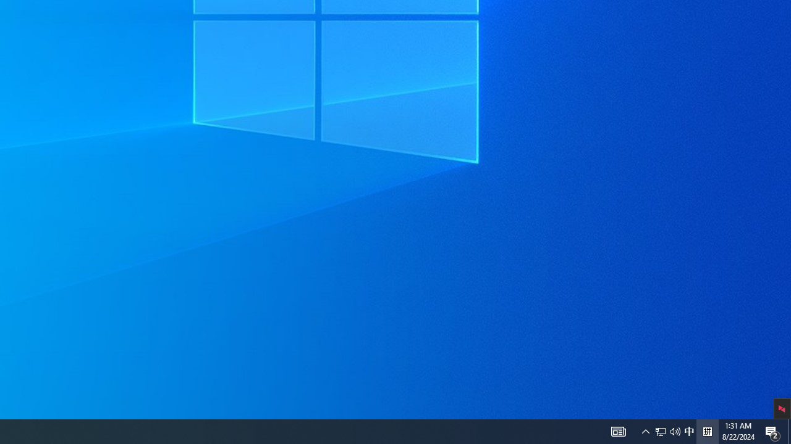 This screenshot has width=791, height=444. Describe the element at coordinates (667, 432) in the screenshot. I see `User Promoted Notification Area` at that location.